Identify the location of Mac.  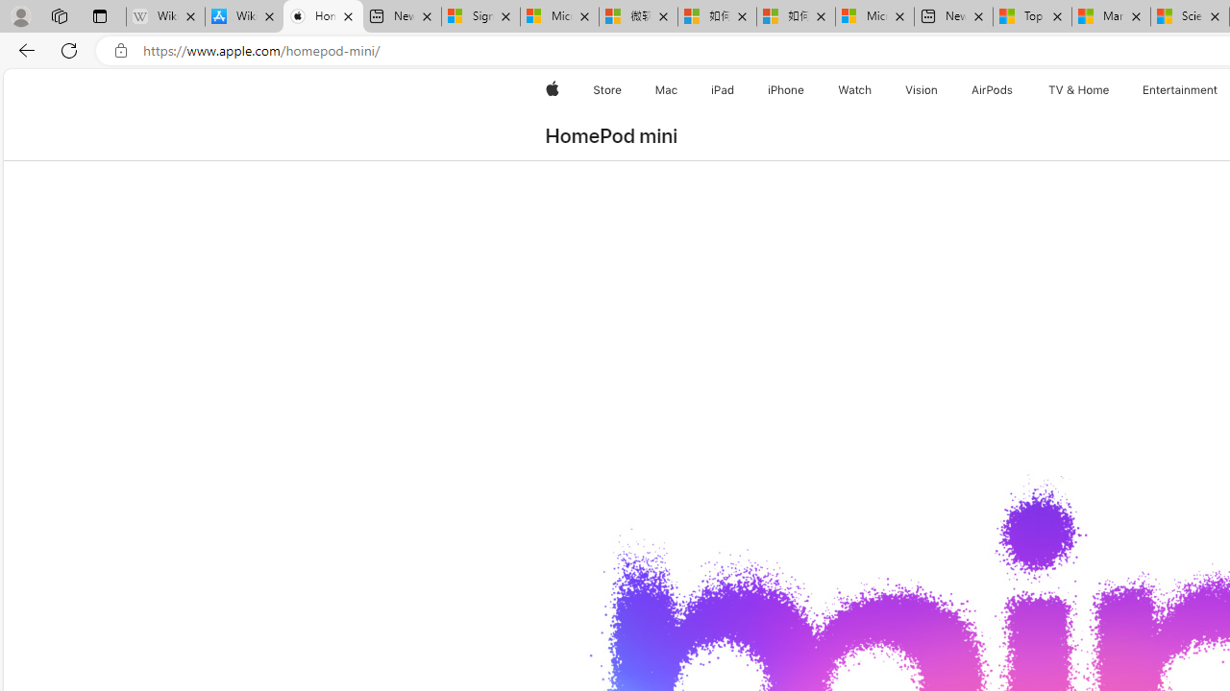
(665, 90).